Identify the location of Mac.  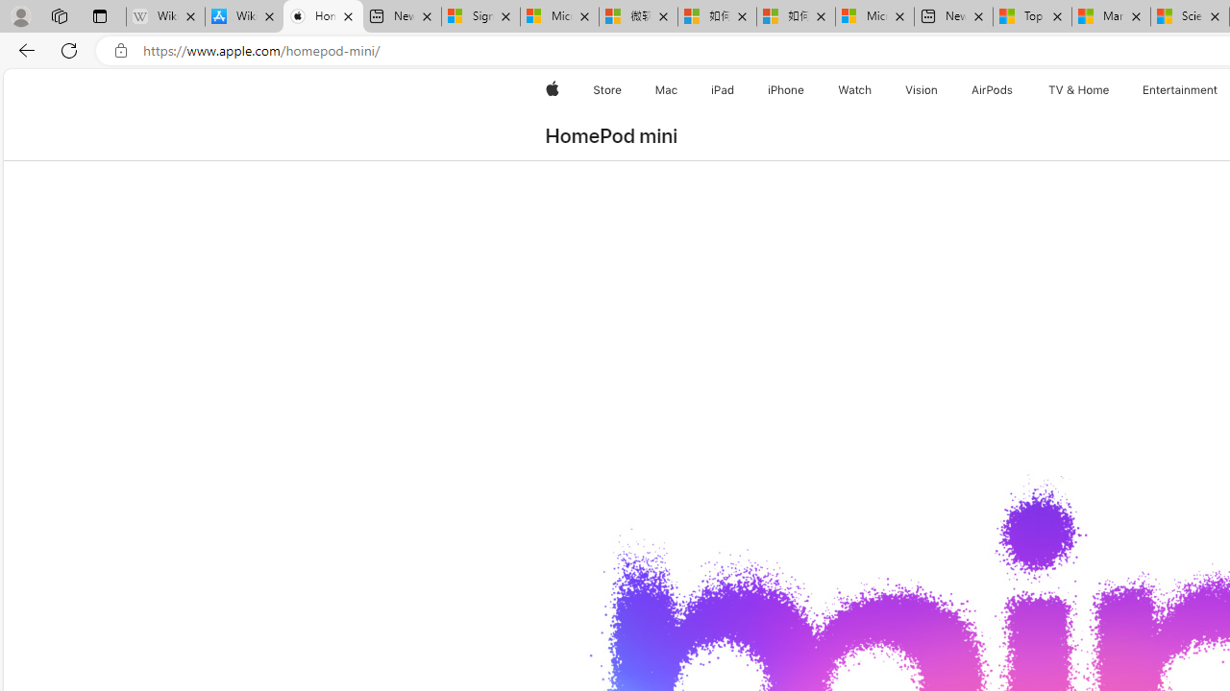
(665, 90).